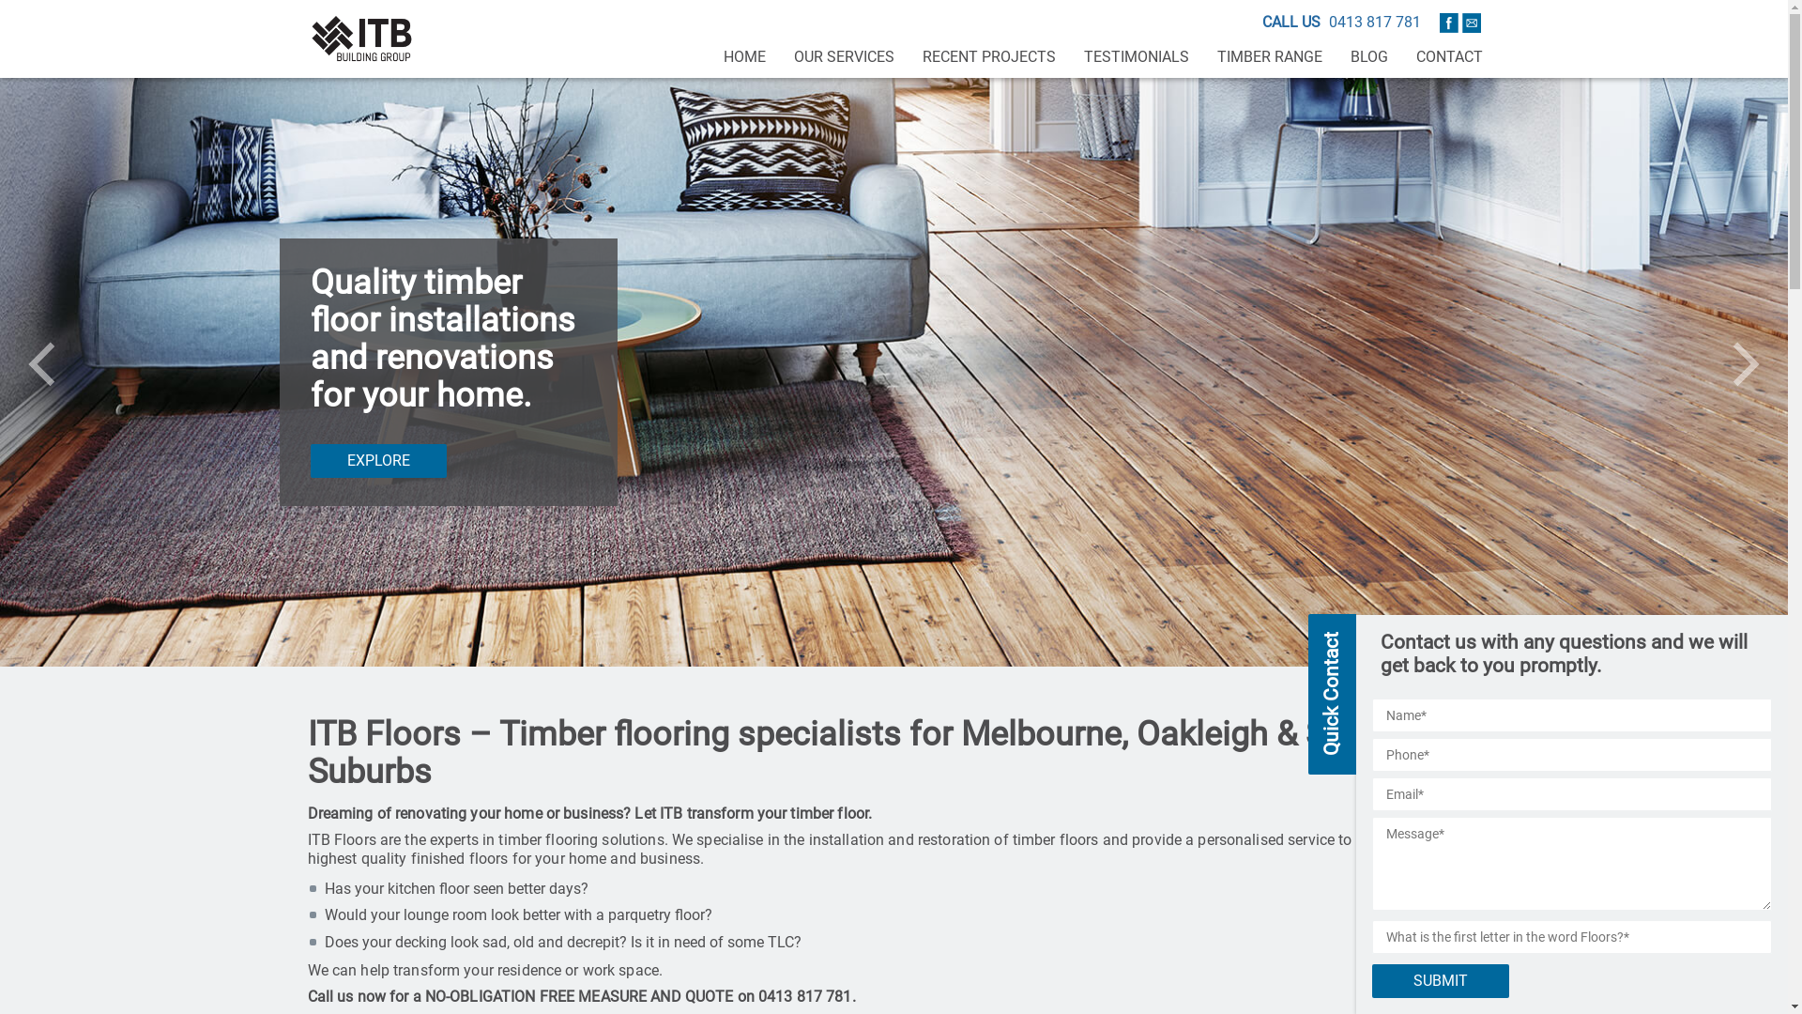 Image resolution: width=1802 pixels, height=1014 pixels. I want to click on HOME, so click(745, 57).